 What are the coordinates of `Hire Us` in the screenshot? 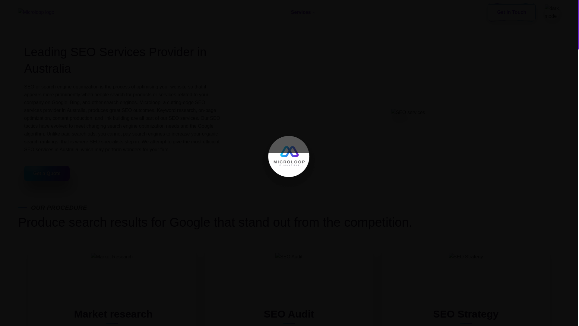 It's located at (379, 12).